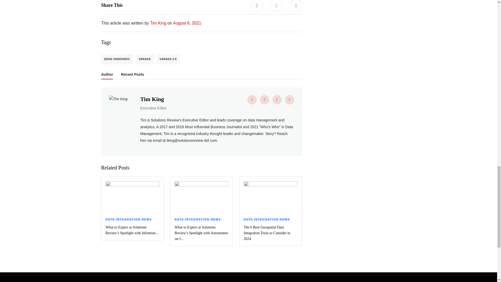 The height and width of the screenshot is (282, 501). What do you see at coordinates (158, 23) in the screenshot?
I see `Tim King` at bounding box center [158, 23].